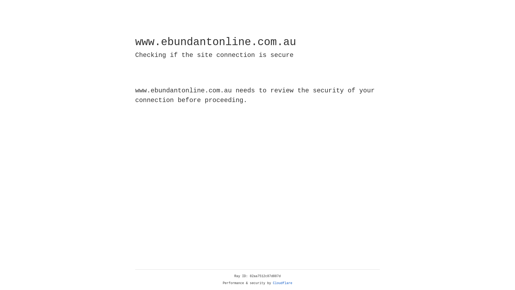  Describe the element at coordinates (283, 283) in the screenshot. I see `Cloudflare` at that location.